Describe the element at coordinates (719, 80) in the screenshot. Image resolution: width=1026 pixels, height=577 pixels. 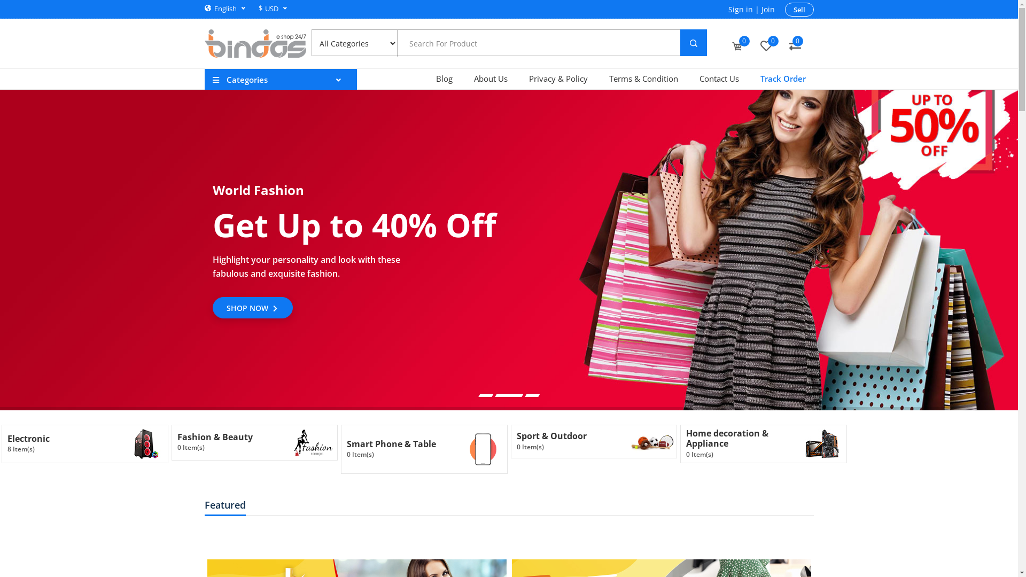
I see `Contact Us` at that location.